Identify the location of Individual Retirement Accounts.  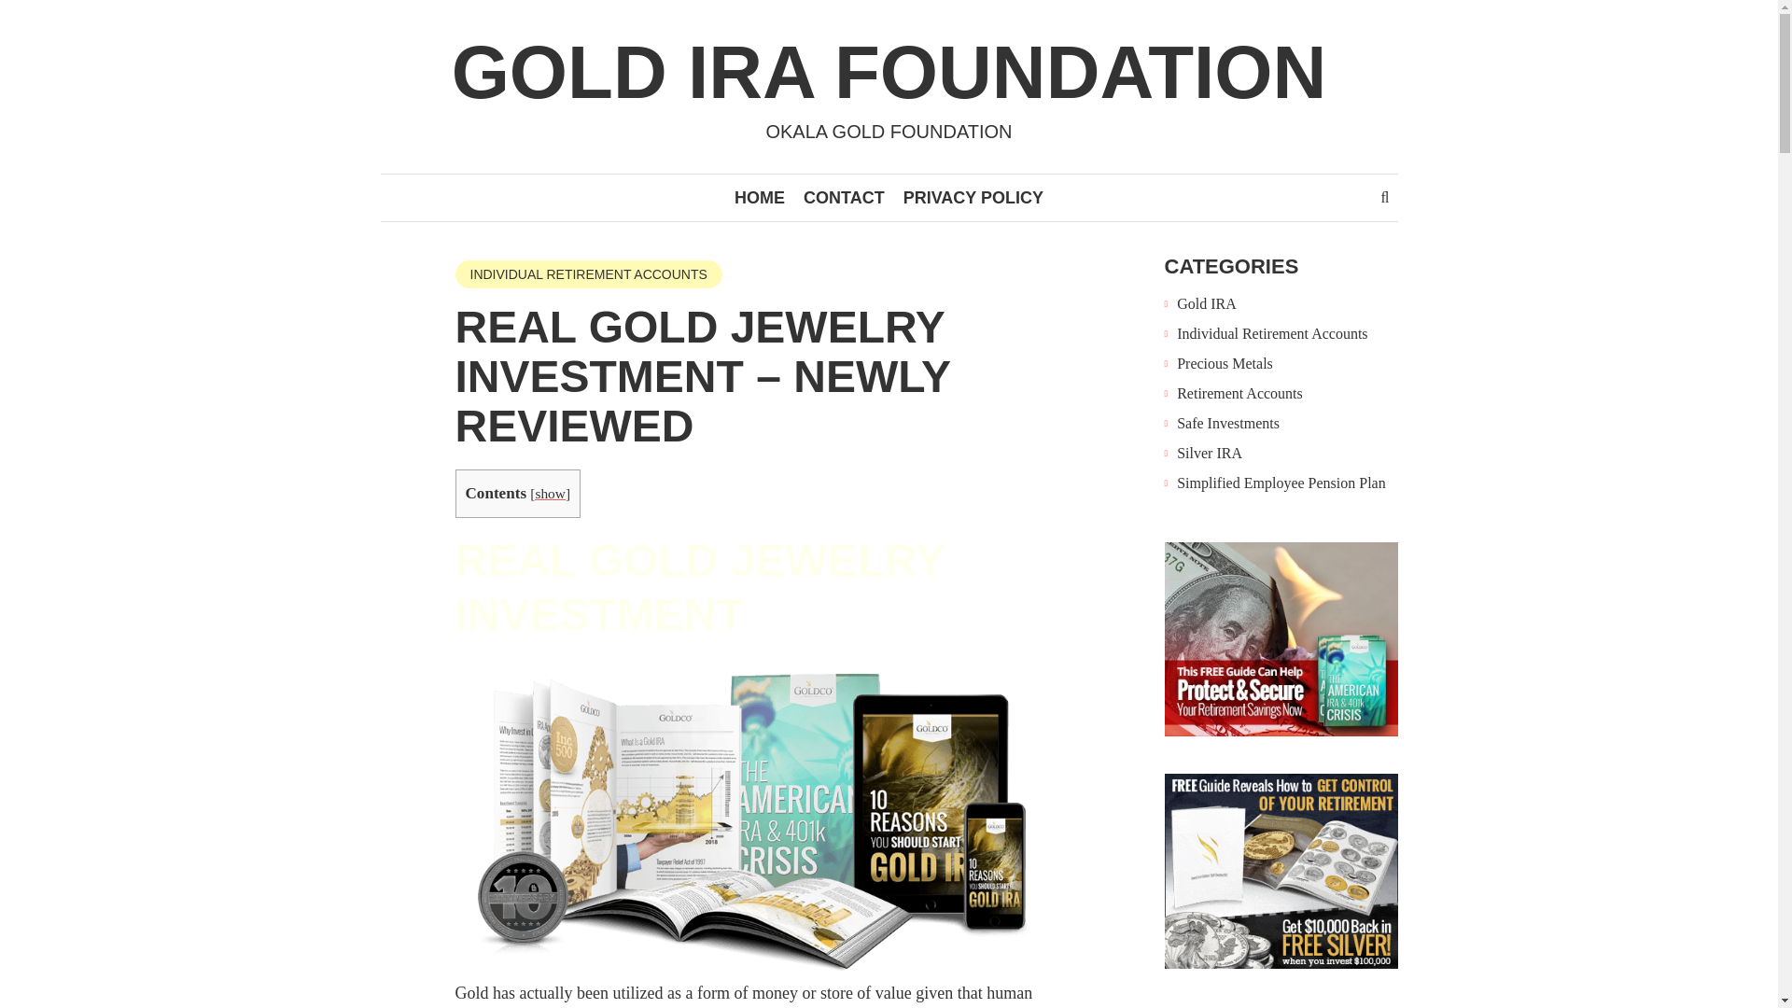
(1271, 332).